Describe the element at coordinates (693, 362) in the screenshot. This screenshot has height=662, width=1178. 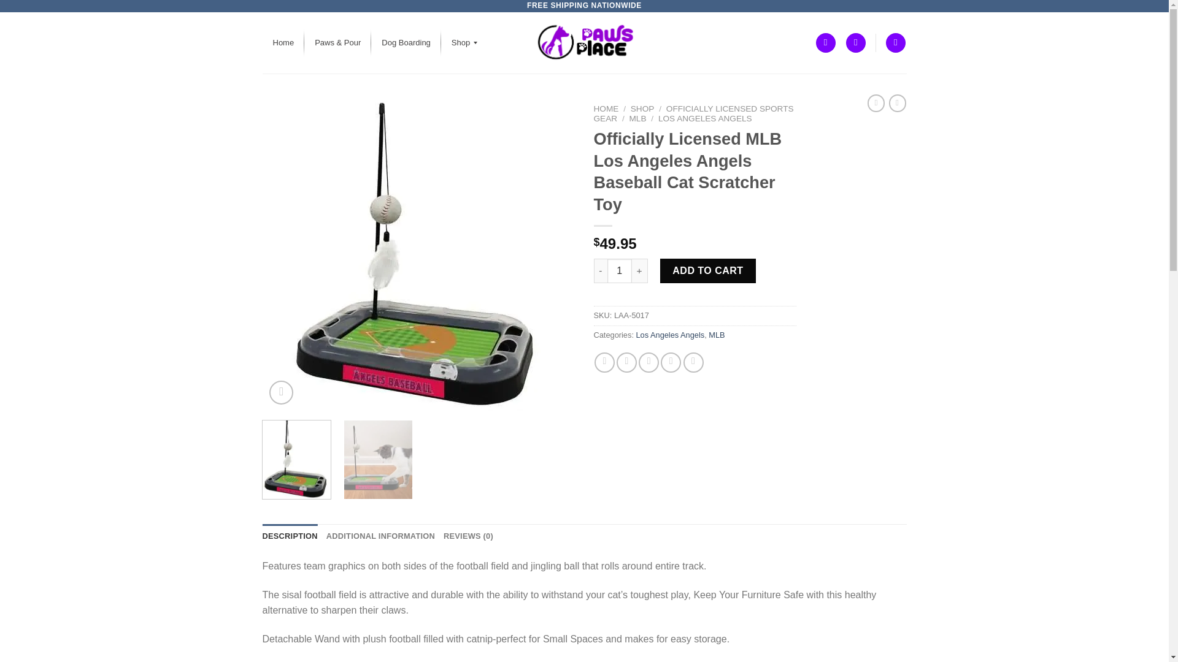
I see `Share on LinkedIn` at that location.